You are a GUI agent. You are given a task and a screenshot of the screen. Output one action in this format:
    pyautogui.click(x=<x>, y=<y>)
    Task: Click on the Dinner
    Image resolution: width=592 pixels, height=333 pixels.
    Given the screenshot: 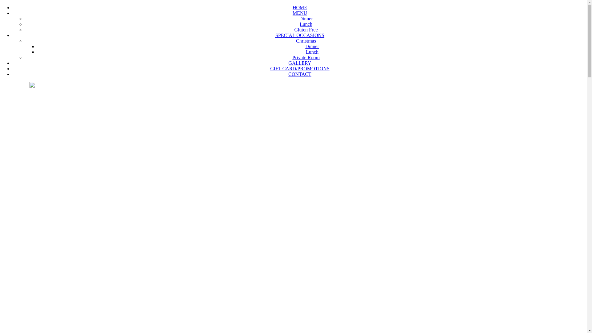 What is the action you would take?
    pyautogui.click(x=312, y=46)
    